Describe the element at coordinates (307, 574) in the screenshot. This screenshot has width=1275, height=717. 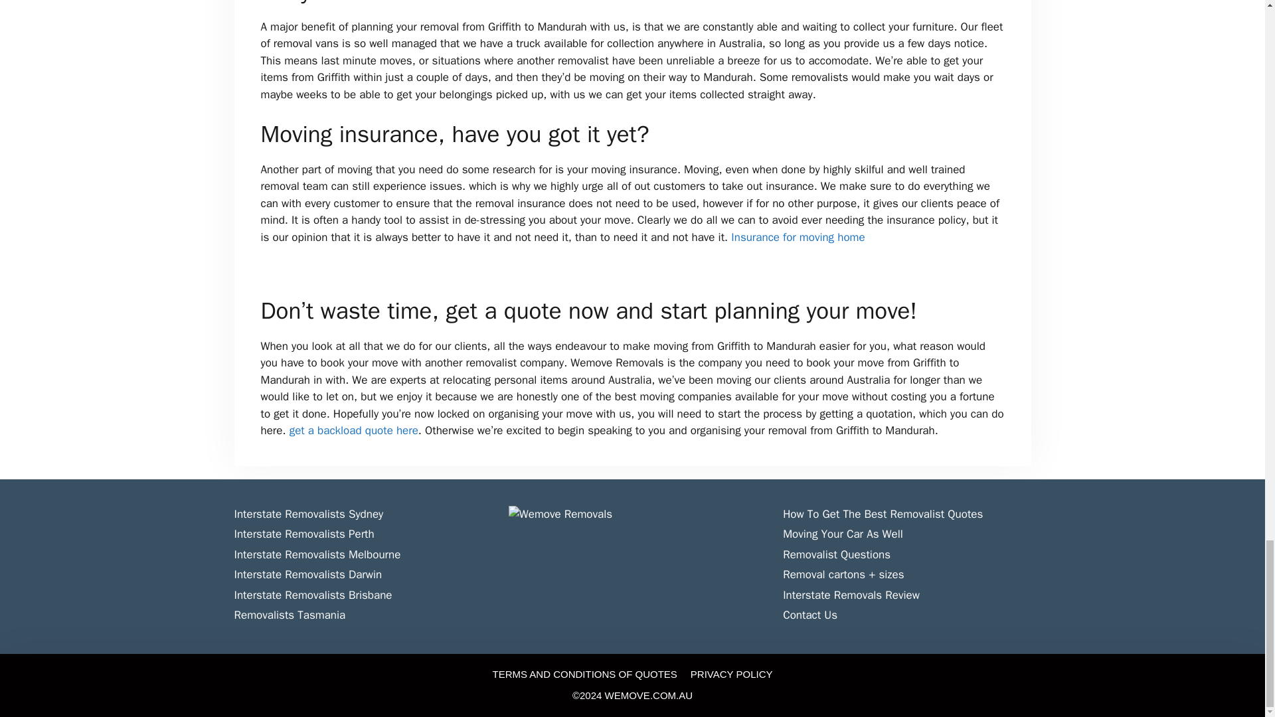
I see `Interstate Removalists Darwin` at that location.